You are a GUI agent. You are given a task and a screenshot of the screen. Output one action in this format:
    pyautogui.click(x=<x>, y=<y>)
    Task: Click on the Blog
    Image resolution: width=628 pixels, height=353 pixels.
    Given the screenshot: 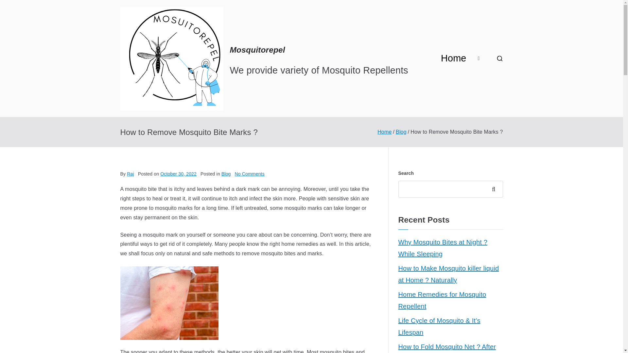 What is the action you would take?
    pyautogui.click(x=226, y=174)
    